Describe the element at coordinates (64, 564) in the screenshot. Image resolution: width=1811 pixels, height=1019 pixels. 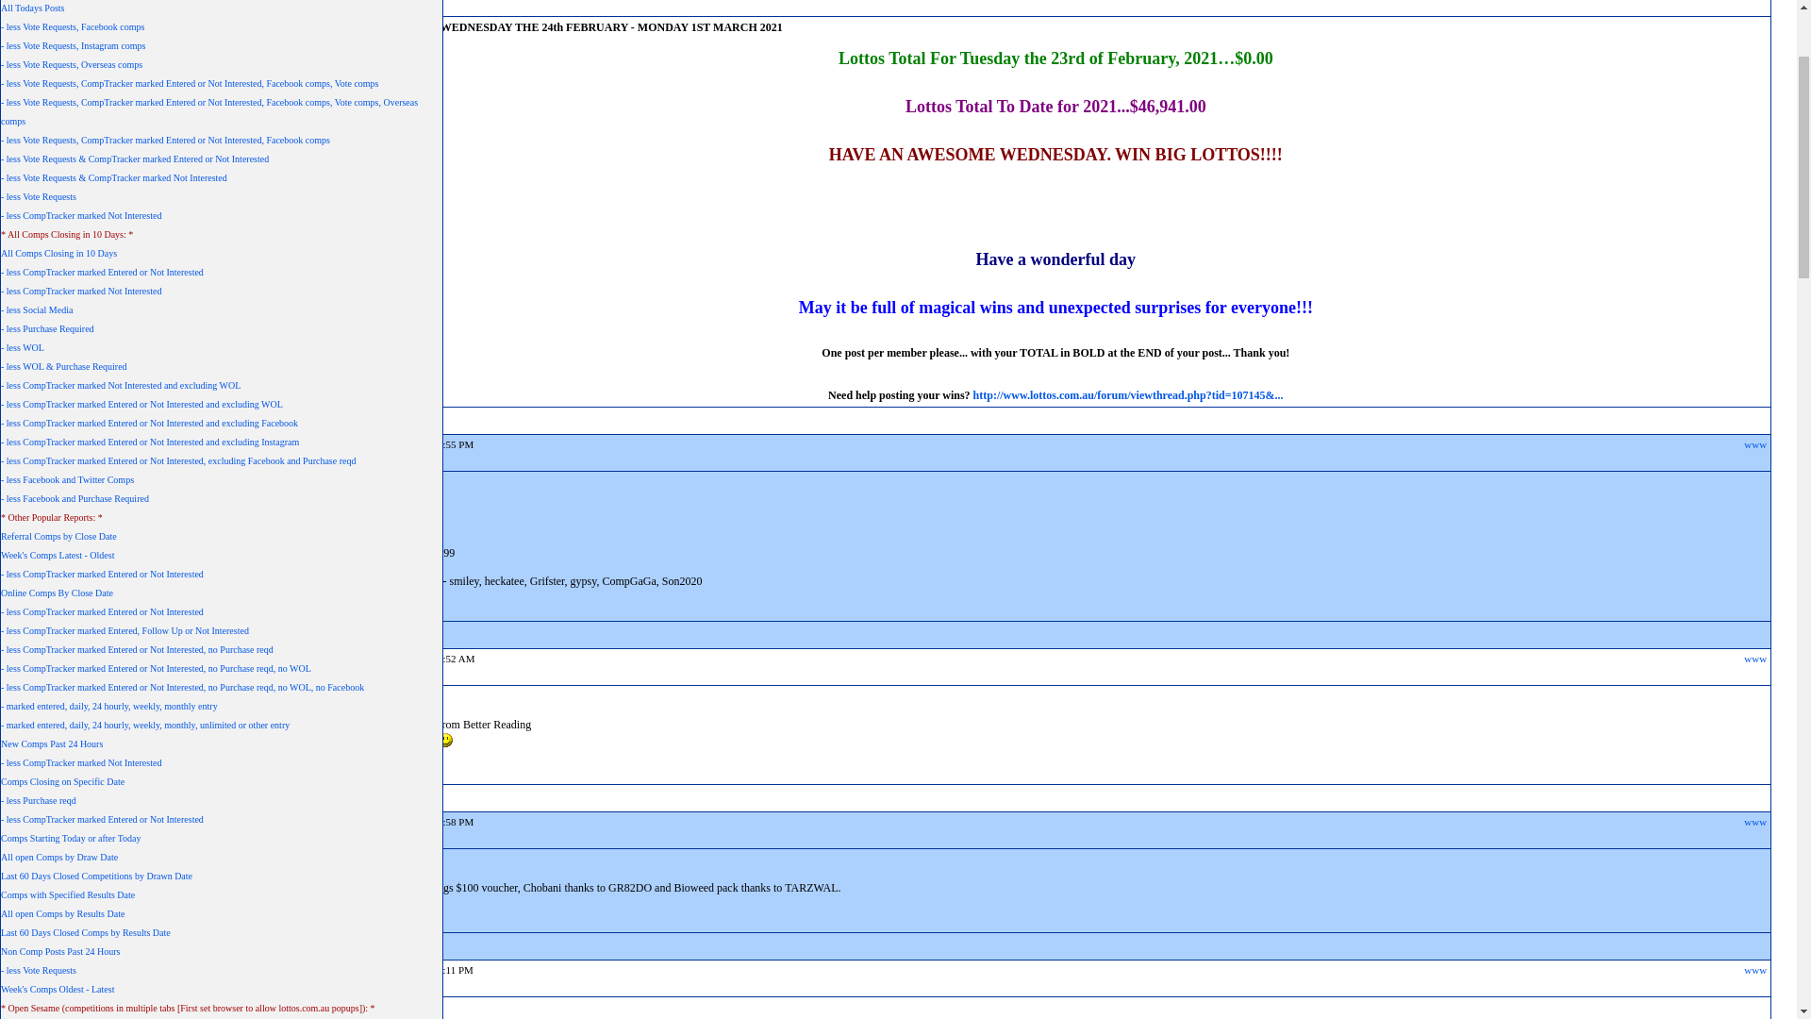
I see `- less WOL & Purchase Required` at that location.